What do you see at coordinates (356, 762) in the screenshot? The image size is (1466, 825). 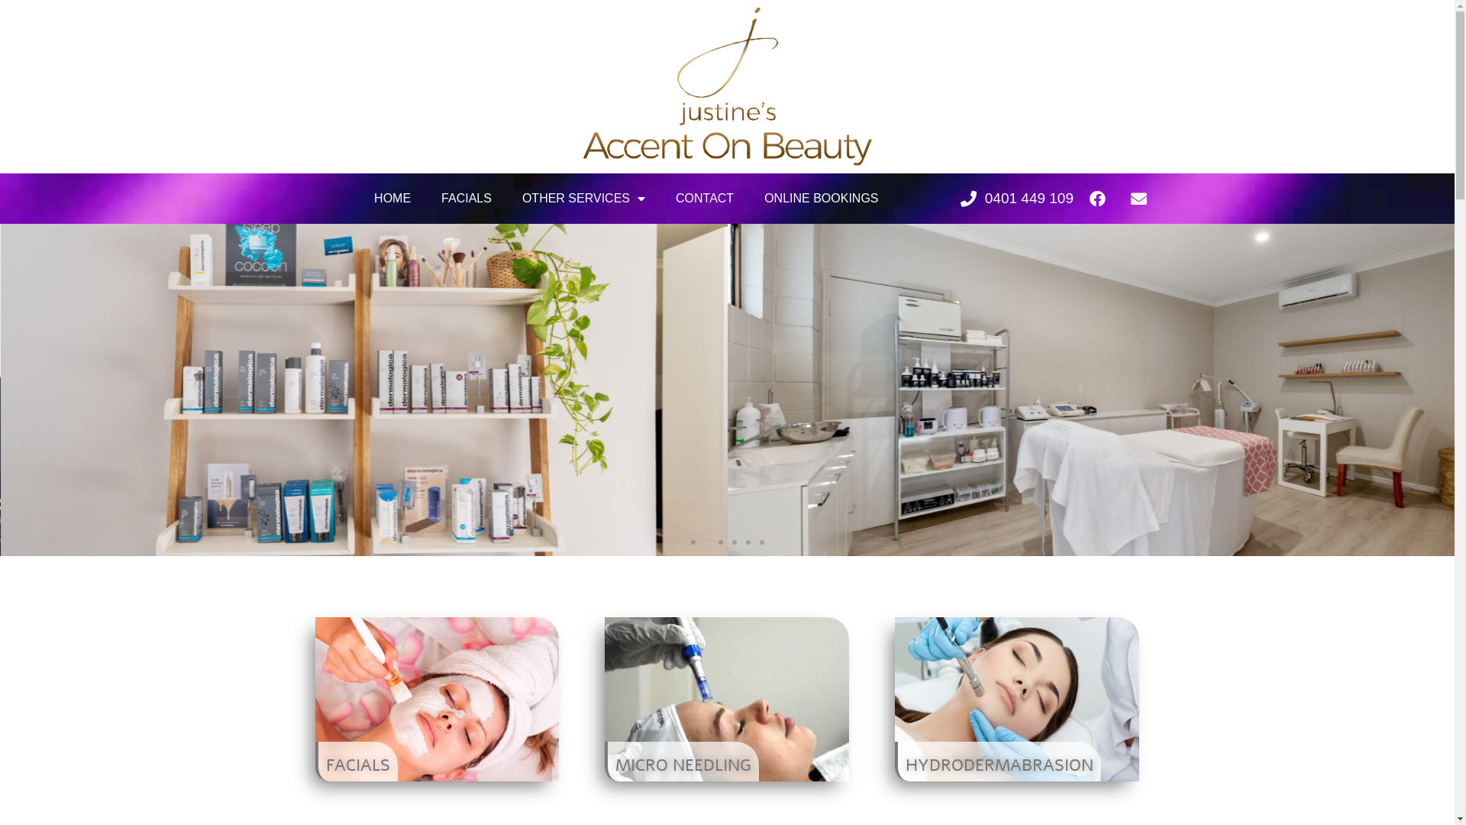 I see `FACIALS` at bounding box center [356, 762].